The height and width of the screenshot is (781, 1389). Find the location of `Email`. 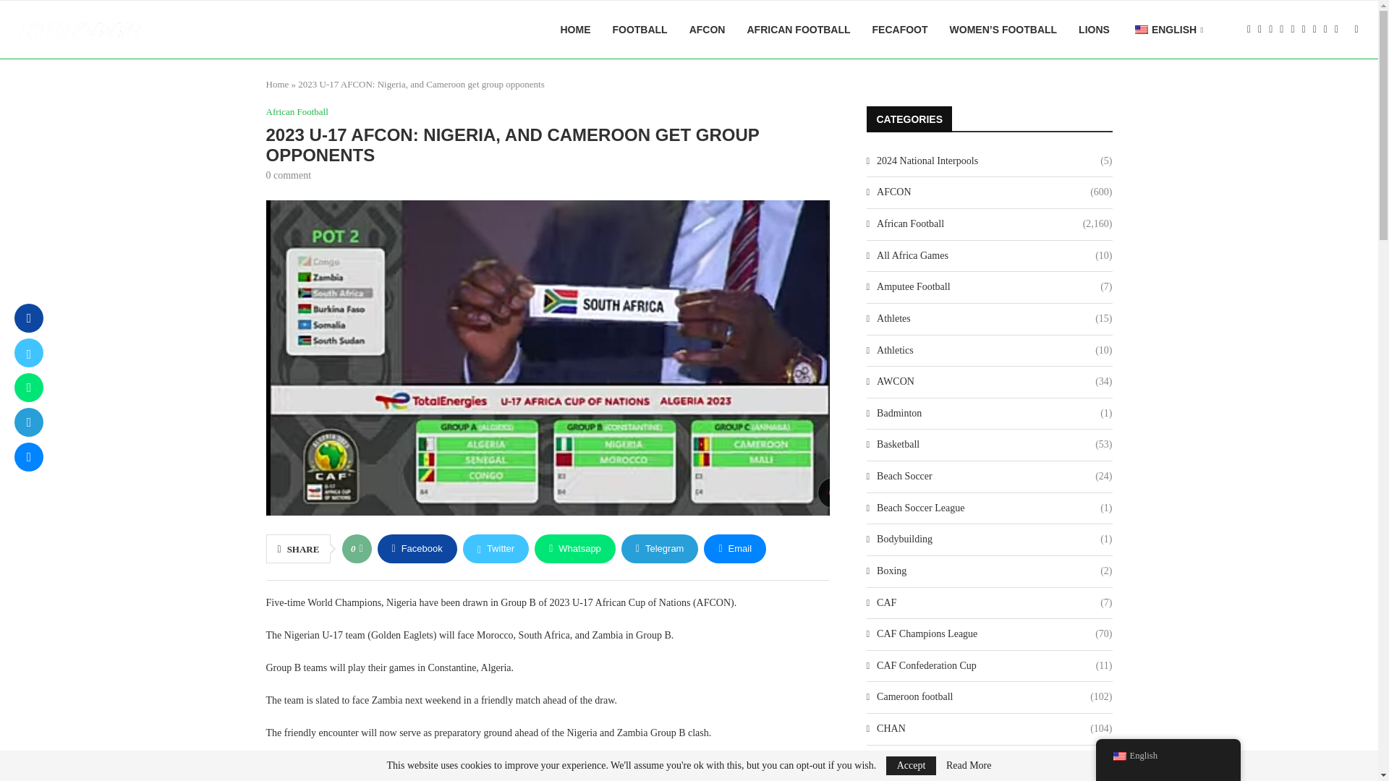

Email is located at coordinates (735, 548).